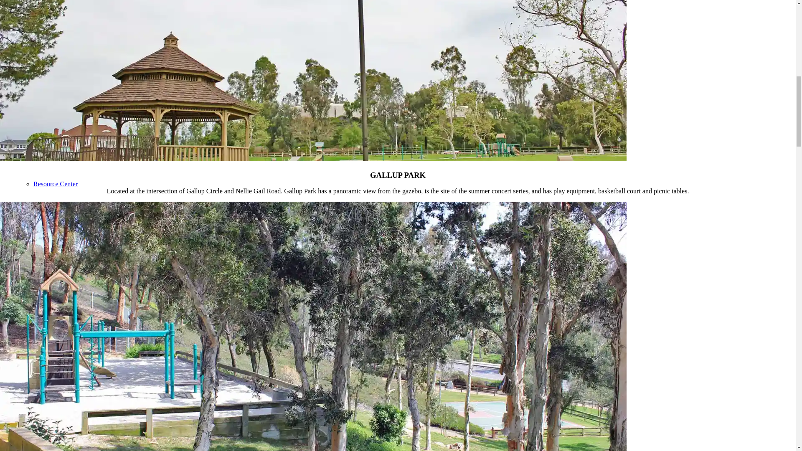 This screenshot has width=802, height=451. Describe the element at coordinates (35, 84) in the screenshot. I see `Pony Express` at that location.